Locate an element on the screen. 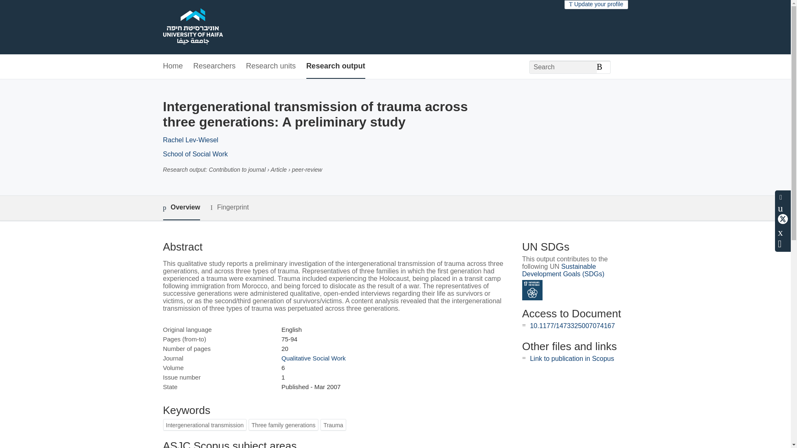 This screenshot has height=448, width=797. Rachel Lev-Wiesel is located at coordinates (190, 140).